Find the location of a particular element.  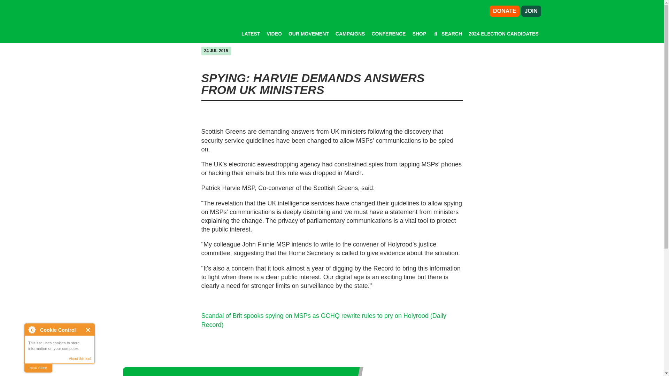

DONATE is located at coordinates (505, 11).